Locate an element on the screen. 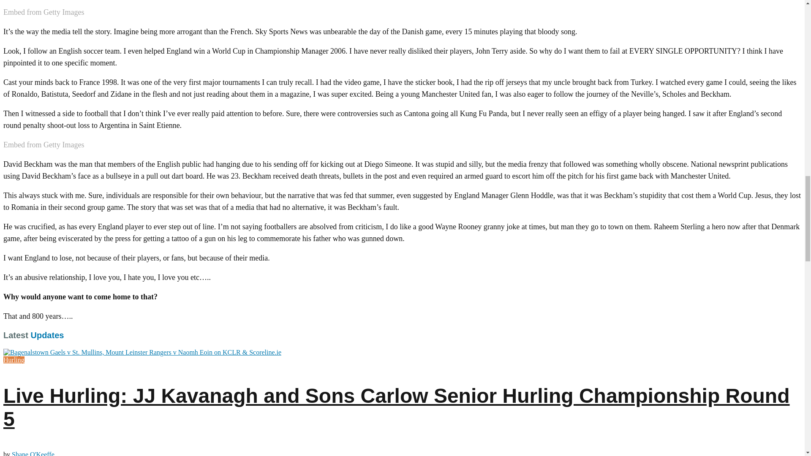 This screenshot has width=811, height=456. Embed from Getty Images is located at coordinates (44, 12).